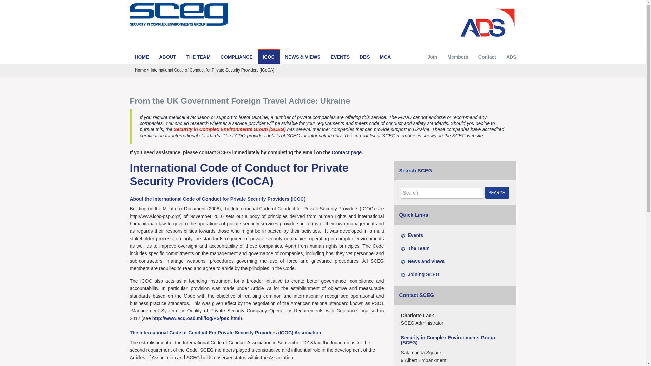 The image size is (651, 366). I want to click on Members, so click(457, 57).